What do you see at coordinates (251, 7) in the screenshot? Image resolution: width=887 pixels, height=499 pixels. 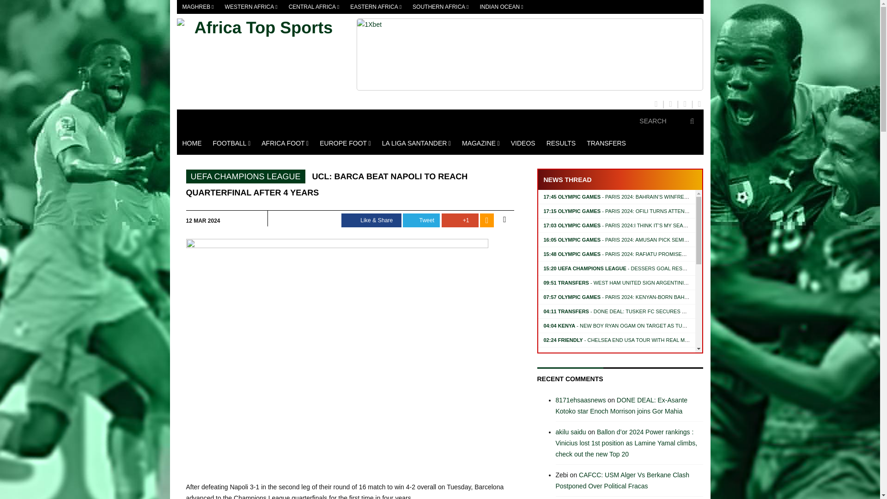 I see `WESTERN AFRICA` at bounding box center [251, 7].